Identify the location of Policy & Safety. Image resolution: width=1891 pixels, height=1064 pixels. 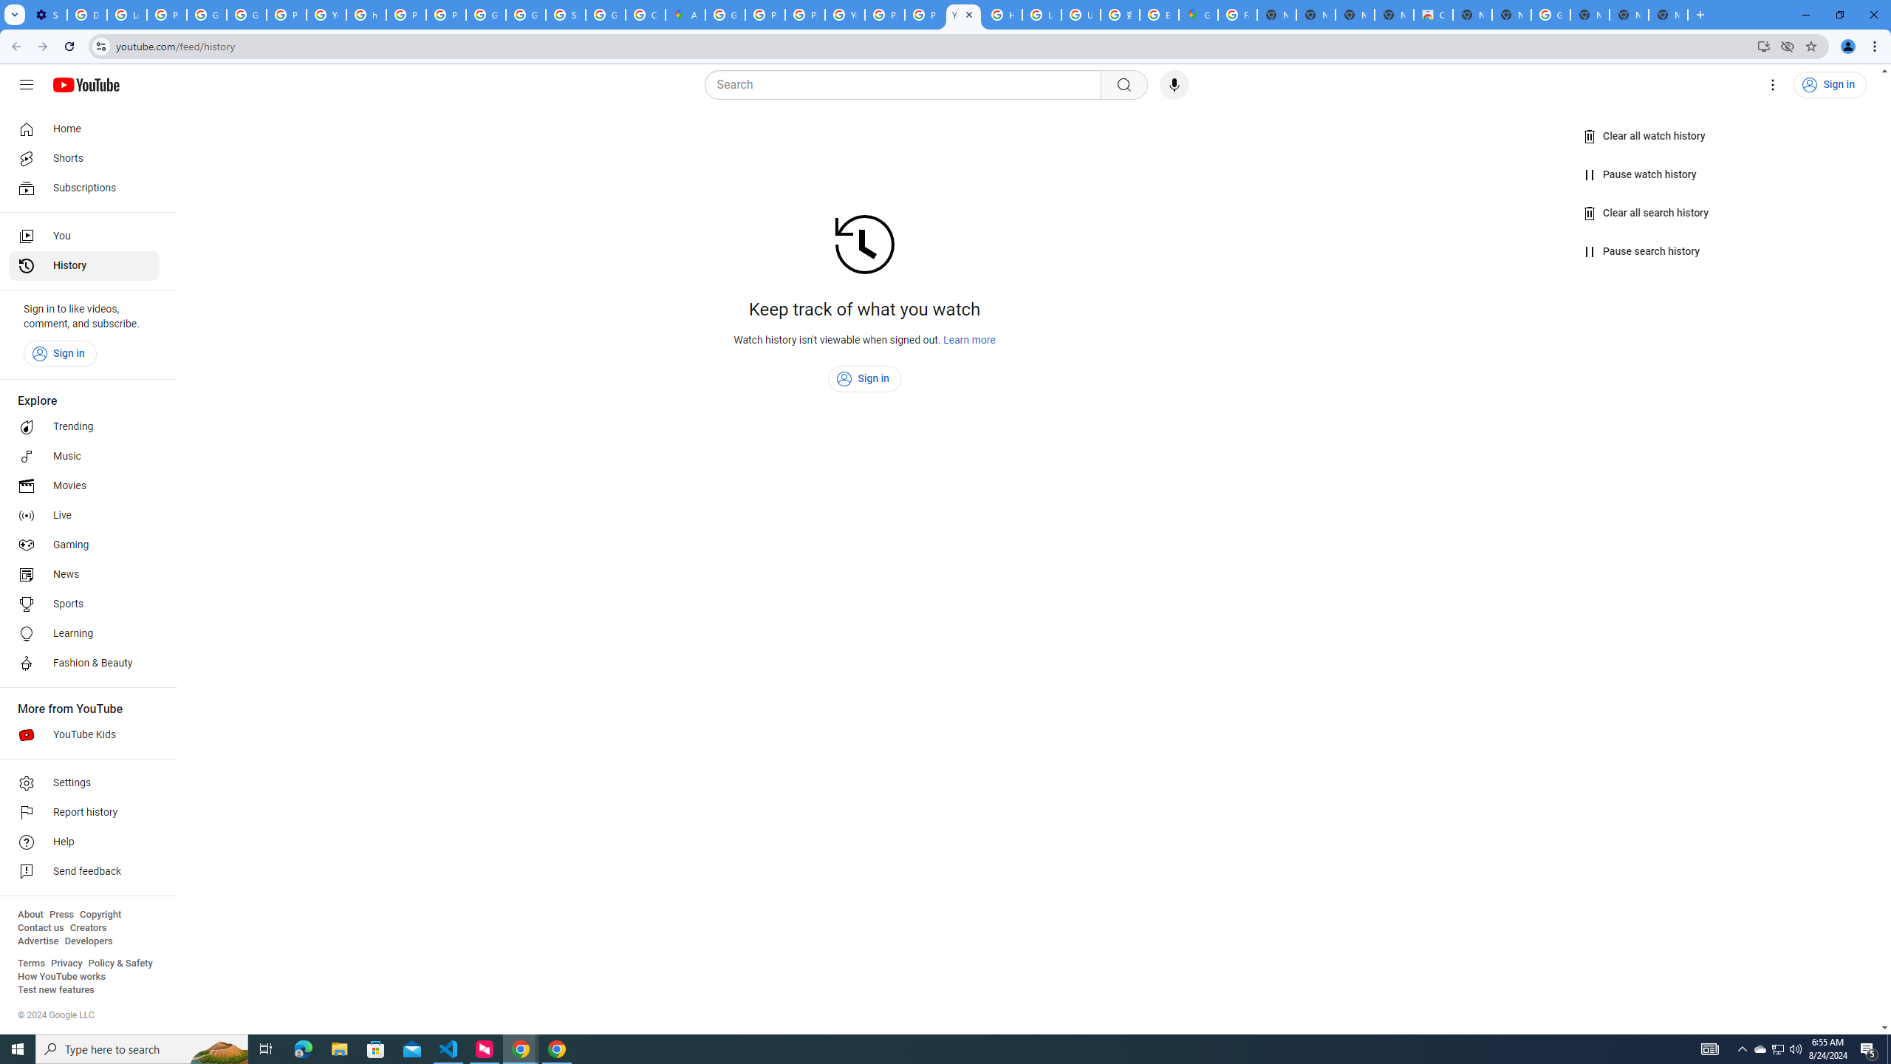
(120, 964).